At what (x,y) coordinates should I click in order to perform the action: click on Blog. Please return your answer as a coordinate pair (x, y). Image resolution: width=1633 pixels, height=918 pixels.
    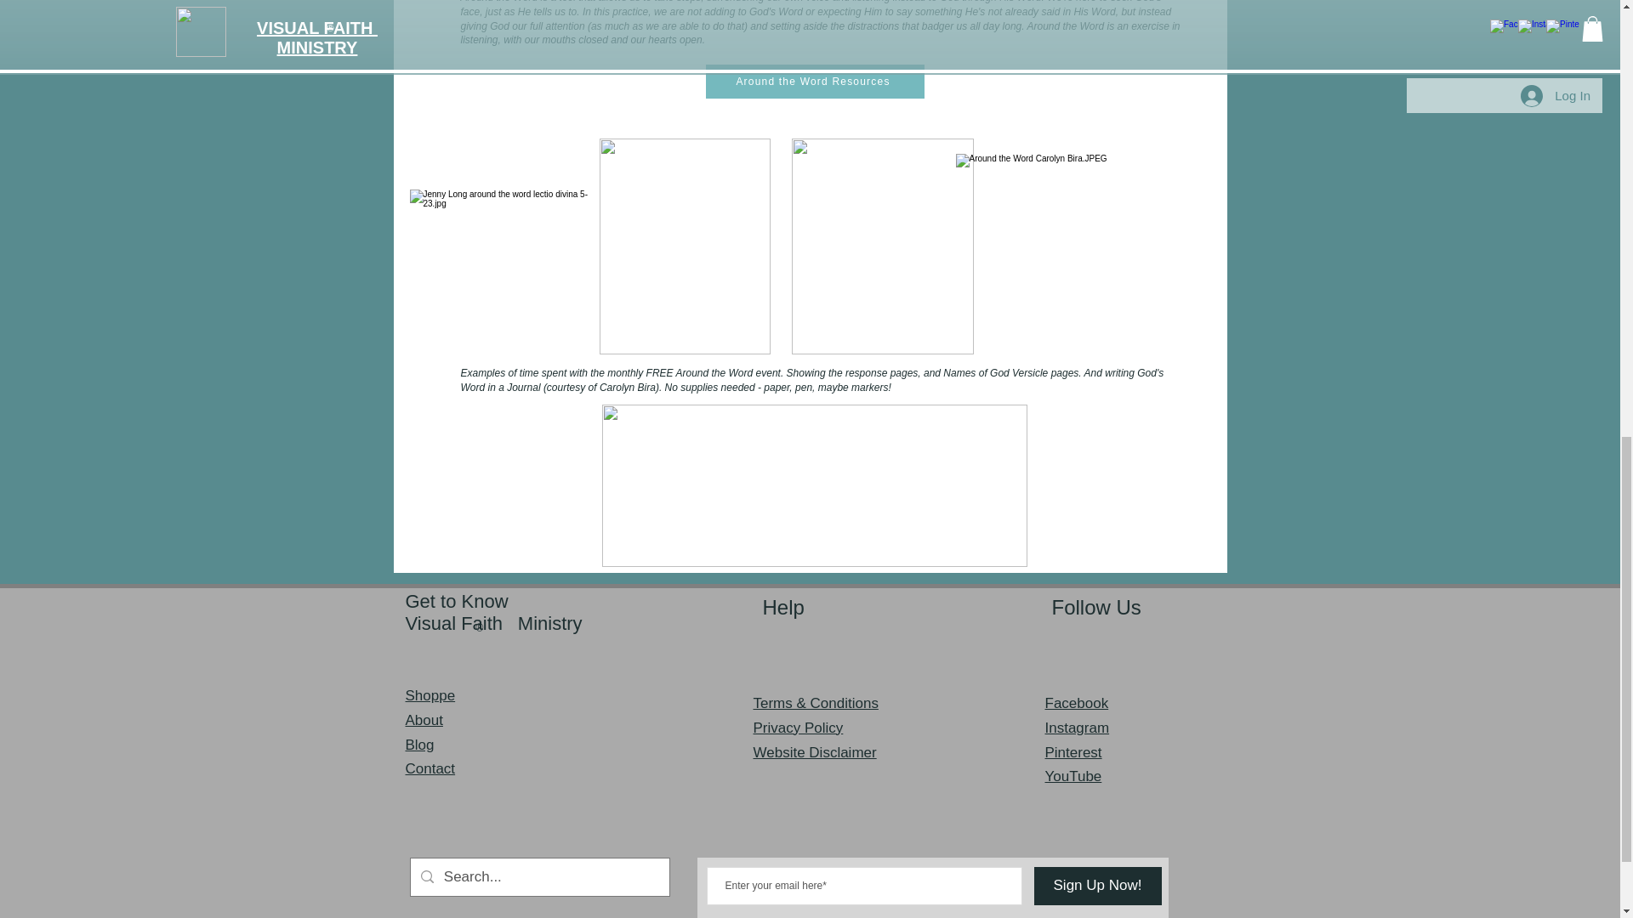
    Looking at the image, I should click on (419, 744).